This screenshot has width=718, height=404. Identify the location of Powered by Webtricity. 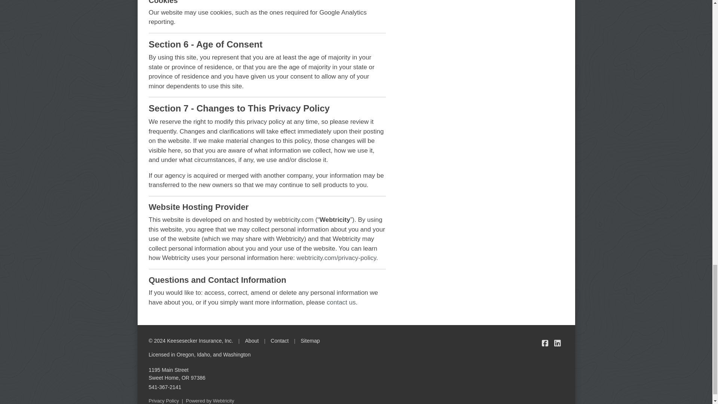
(279, 341).